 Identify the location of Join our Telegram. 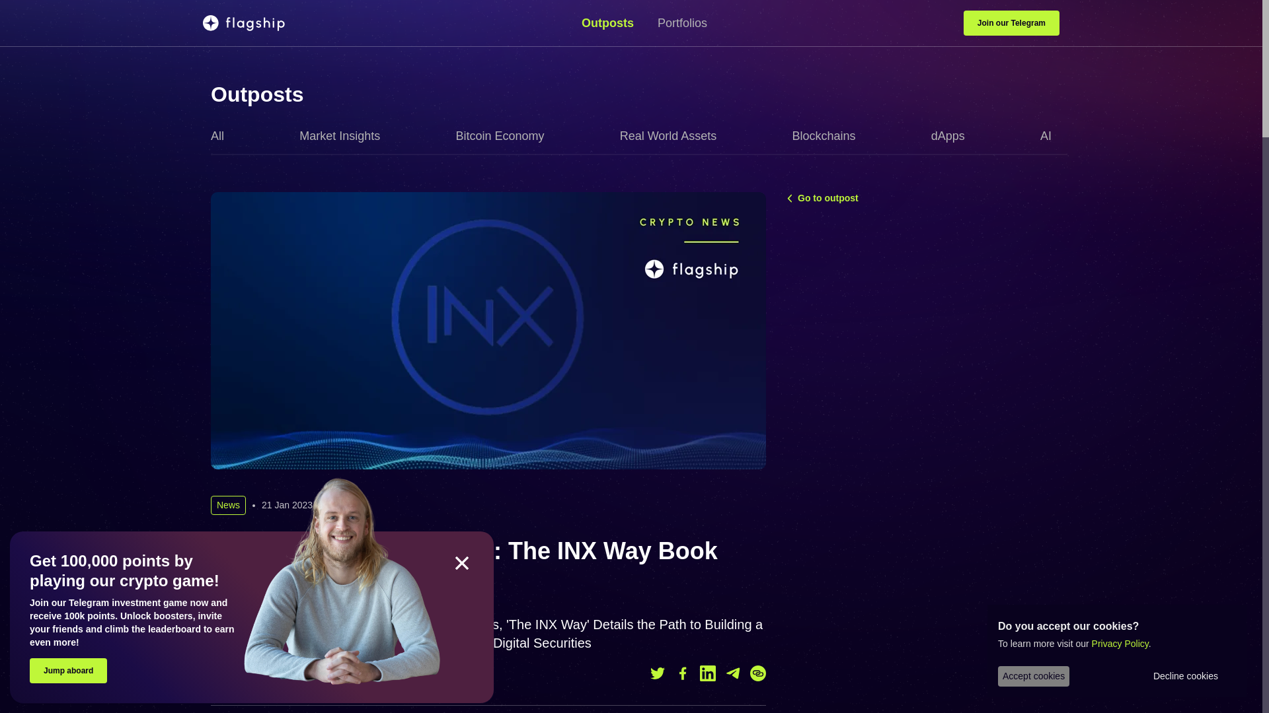
(1011, 23).